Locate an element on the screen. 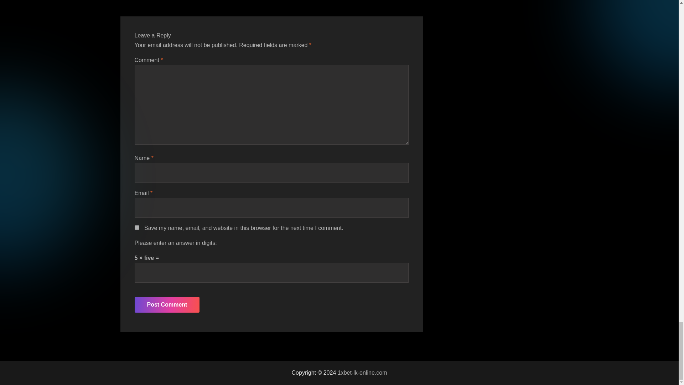  yes is located at coordinates (137, 227).